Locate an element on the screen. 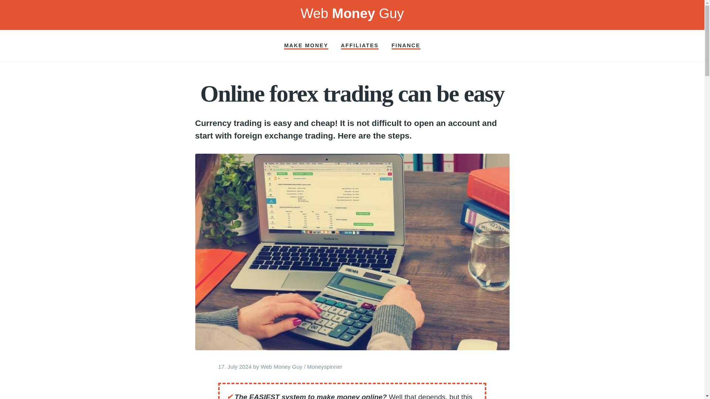 The image size is (710, 399). MAKE MONEY is located at coordinates (306, 46).